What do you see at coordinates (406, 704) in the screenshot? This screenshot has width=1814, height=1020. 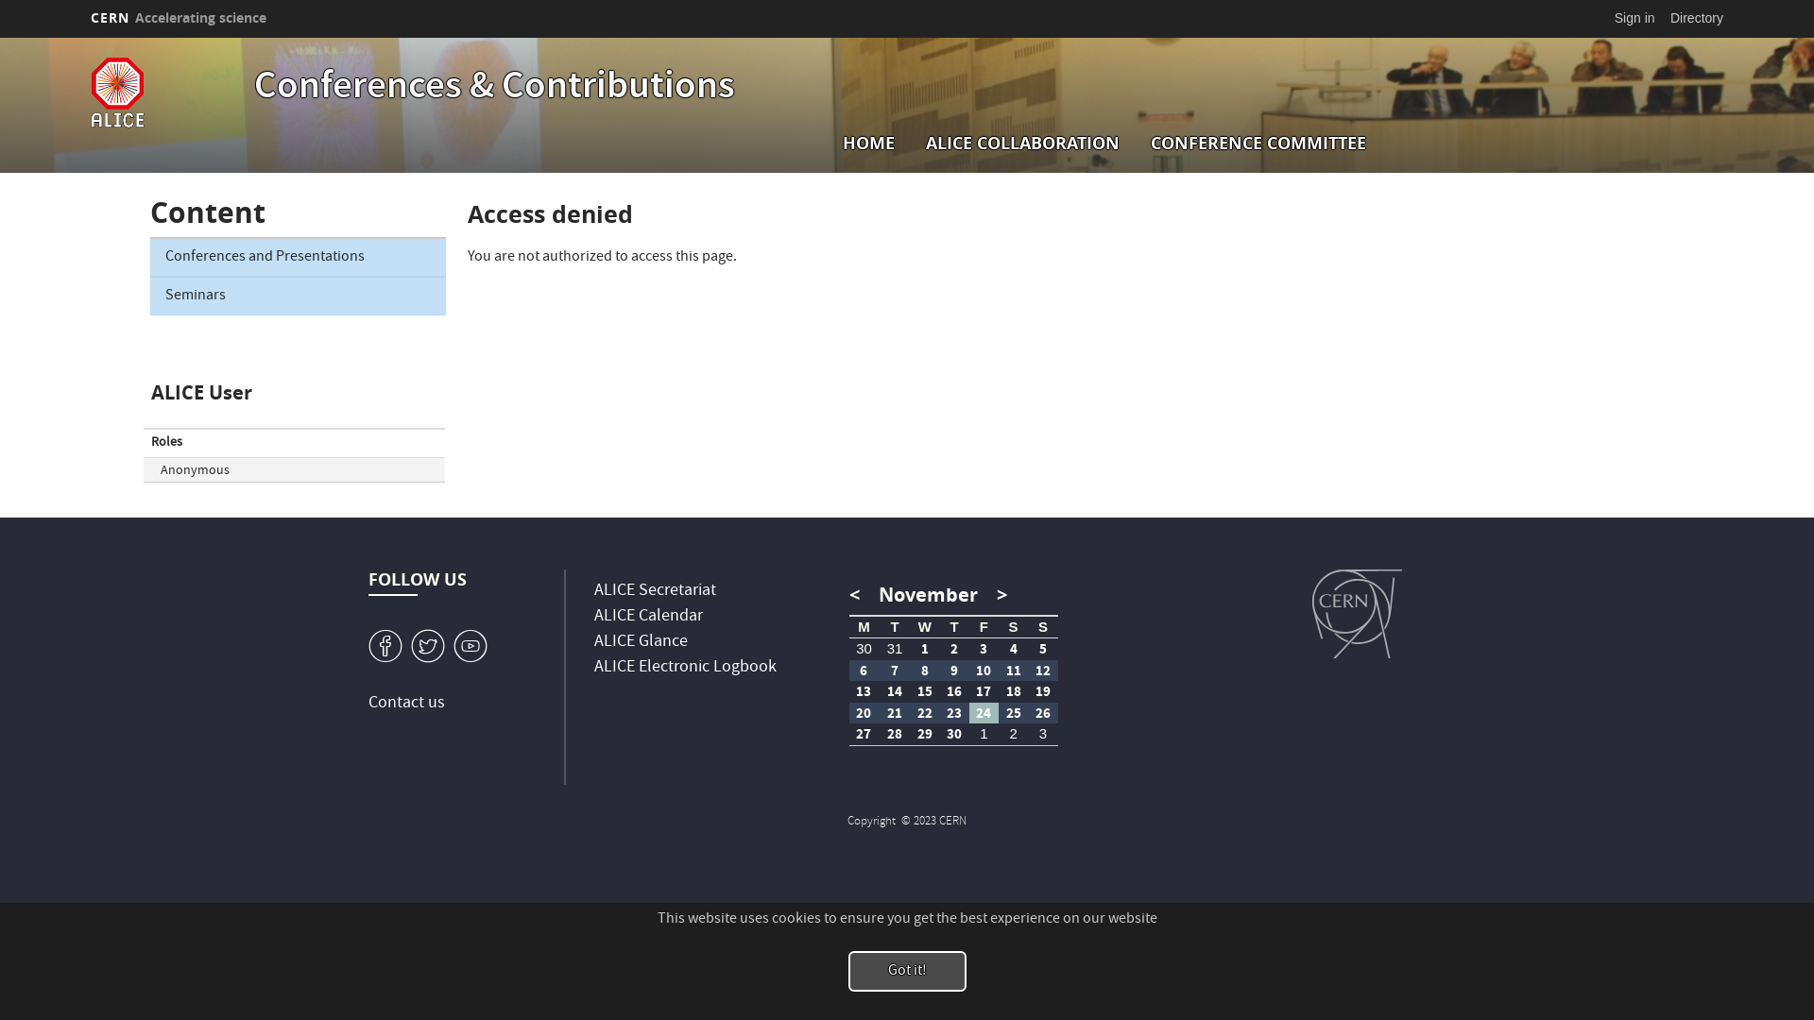 I see `Contact us` at bounding box center [406, 704].